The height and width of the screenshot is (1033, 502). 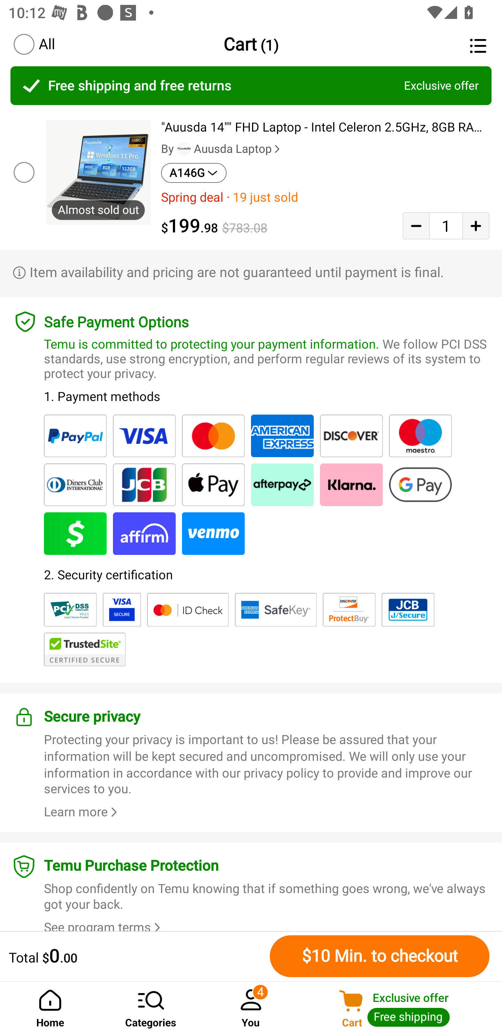 What do you see at coordinates (104, 926) in the screenshot?
I see `See program terms` at bounding box center [104, 926].